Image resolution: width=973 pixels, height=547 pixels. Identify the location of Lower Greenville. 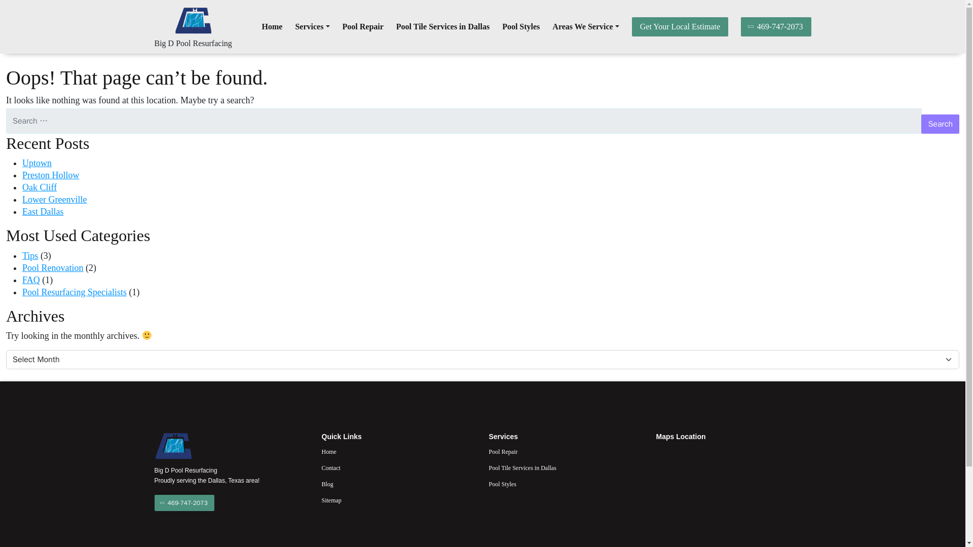
(54, 200).